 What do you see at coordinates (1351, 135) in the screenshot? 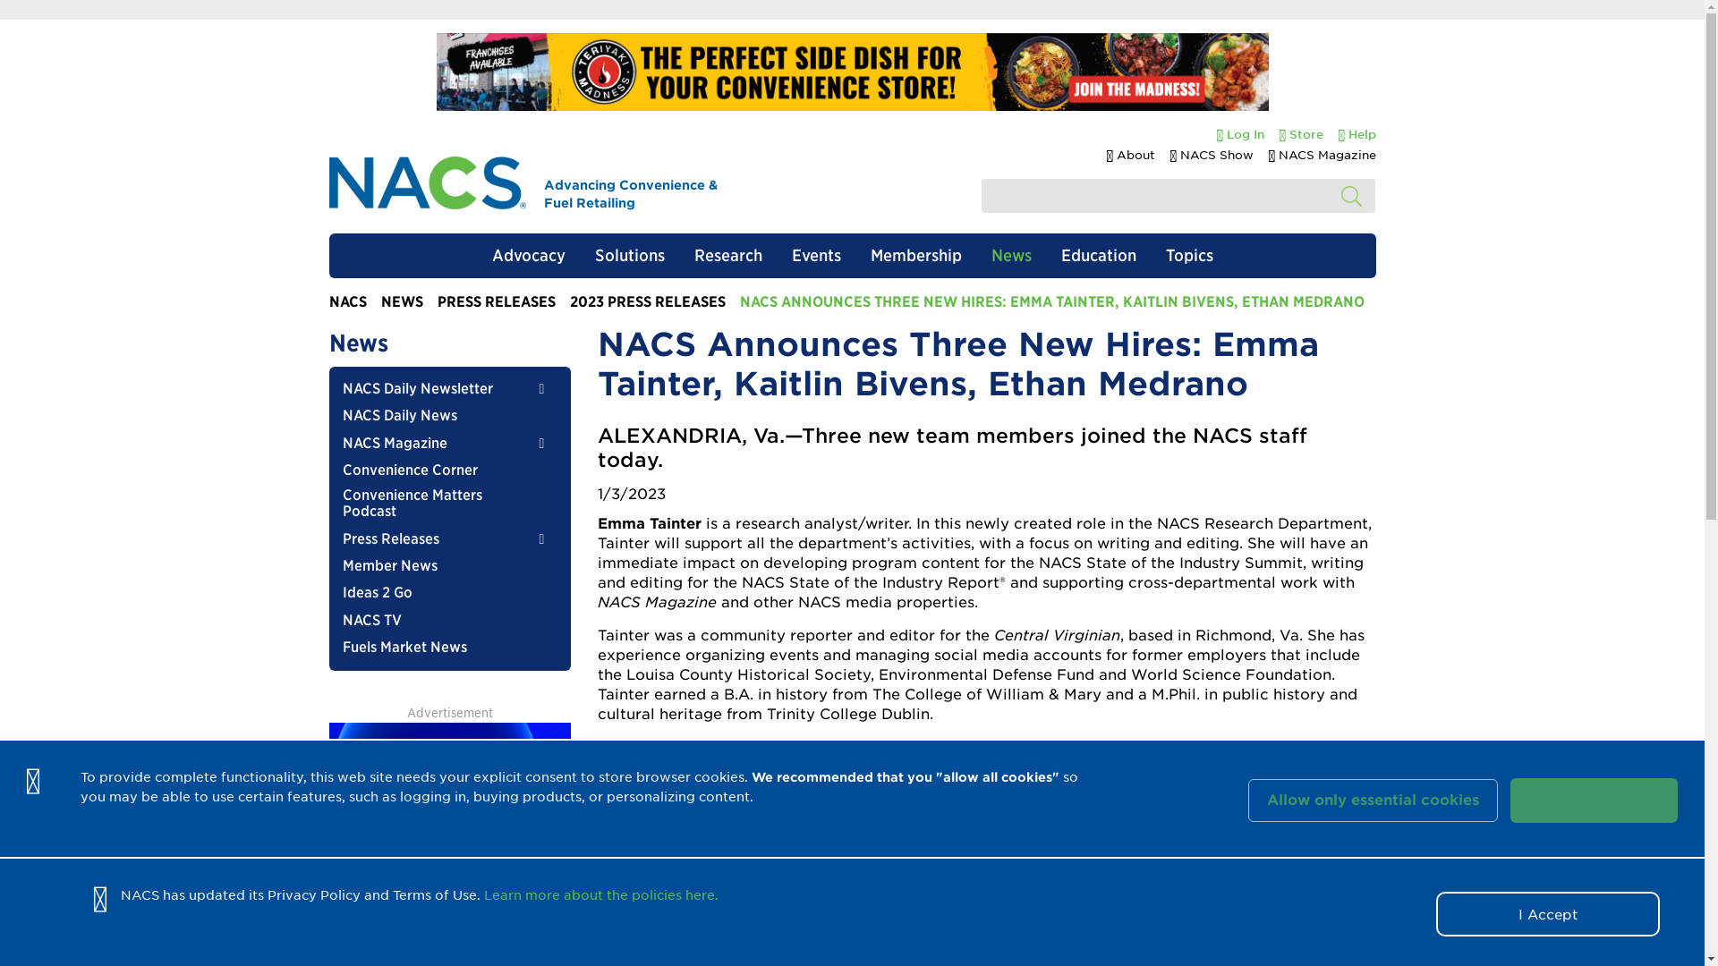
I see `Help` at bounding box center [1351, 135].